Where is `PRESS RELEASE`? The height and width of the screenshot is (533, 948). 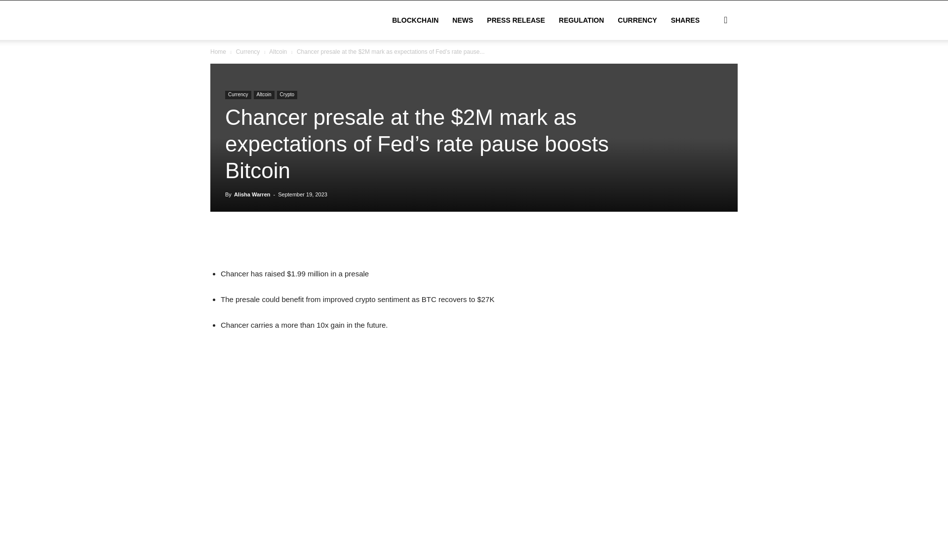
PRESS RELEASE is located at coordinates (515, 20).